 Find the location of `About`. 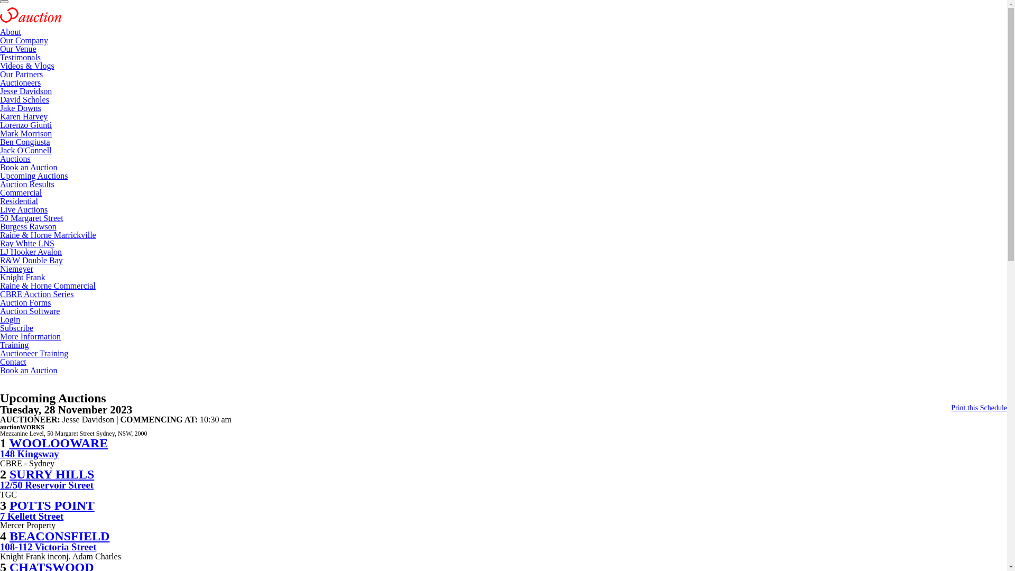

About is located at coordinates (11, 32).